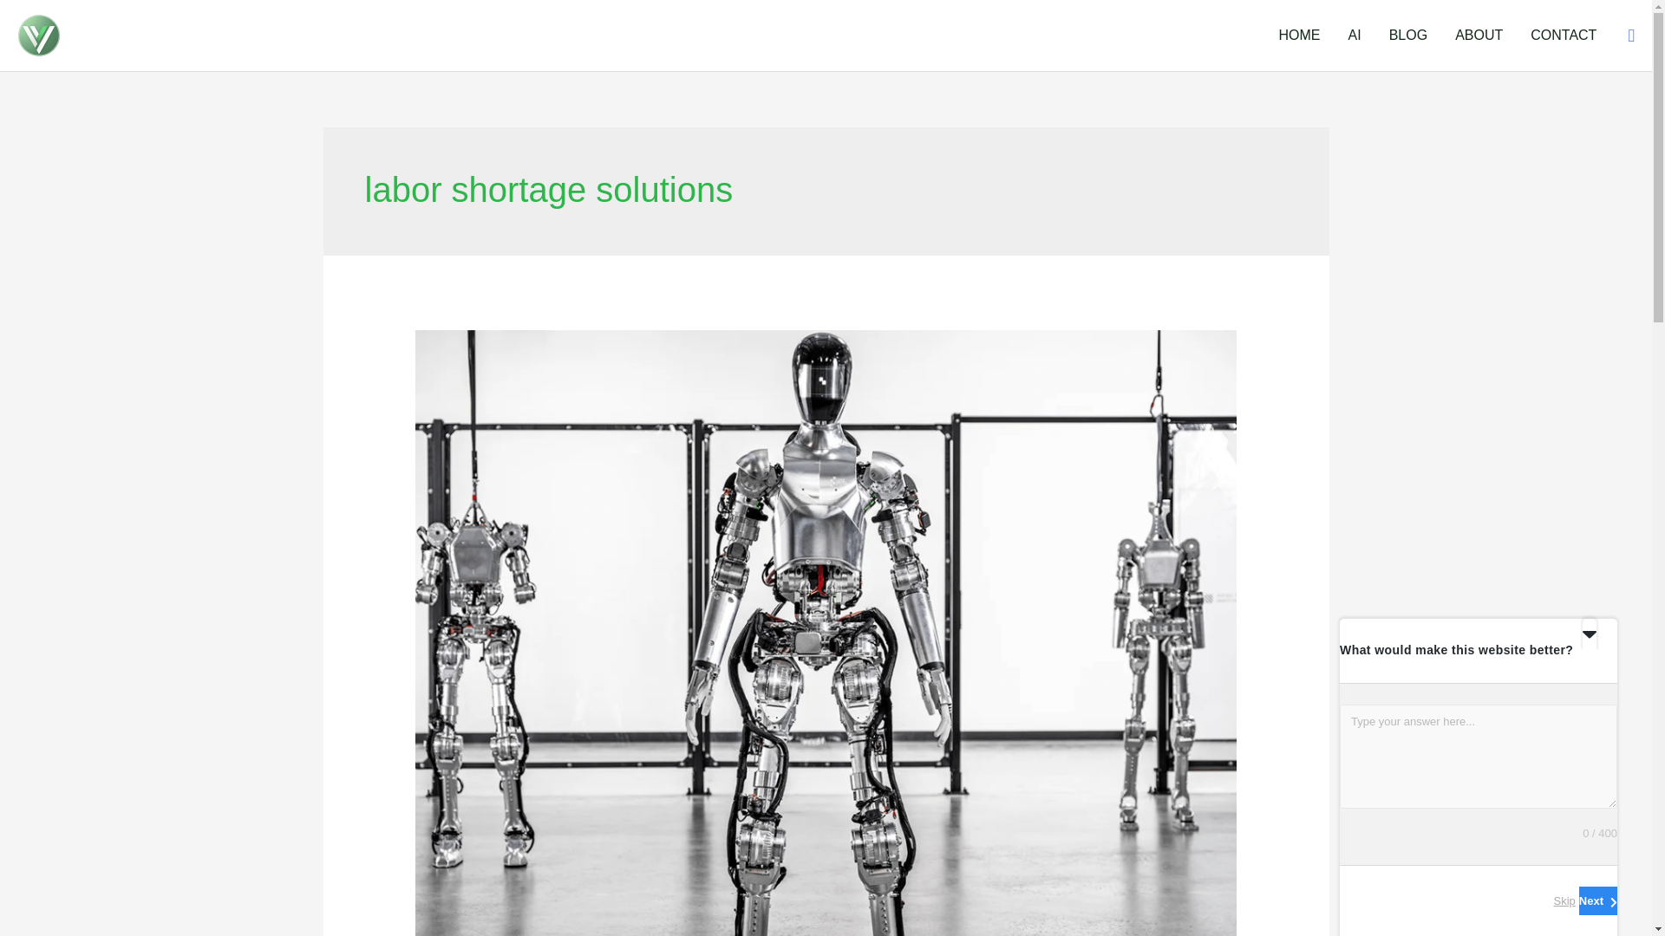 The width and height of the screenshot is (1665, 936). Describe the element at coordinates (1479, 35) in the screenshot. I see `ABOUT` at that location.